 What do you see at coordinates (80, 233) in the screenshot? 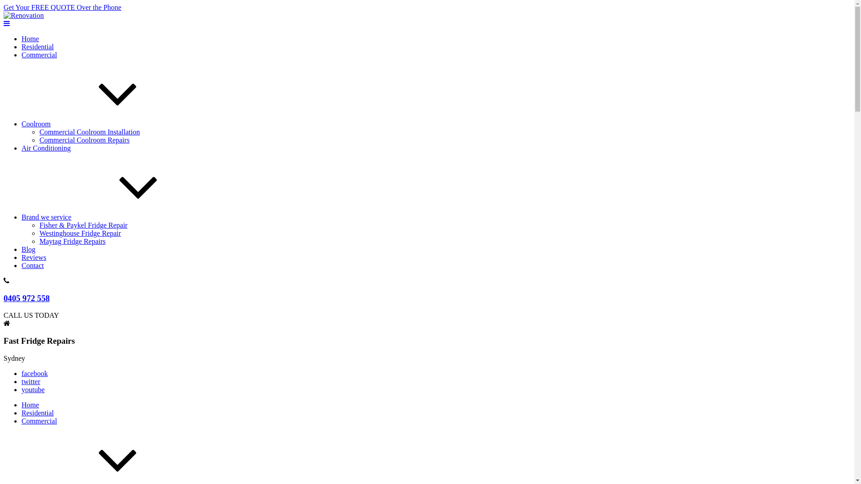
I see `Westinghouse Fridge Repair` at bounding box center [80, 233].